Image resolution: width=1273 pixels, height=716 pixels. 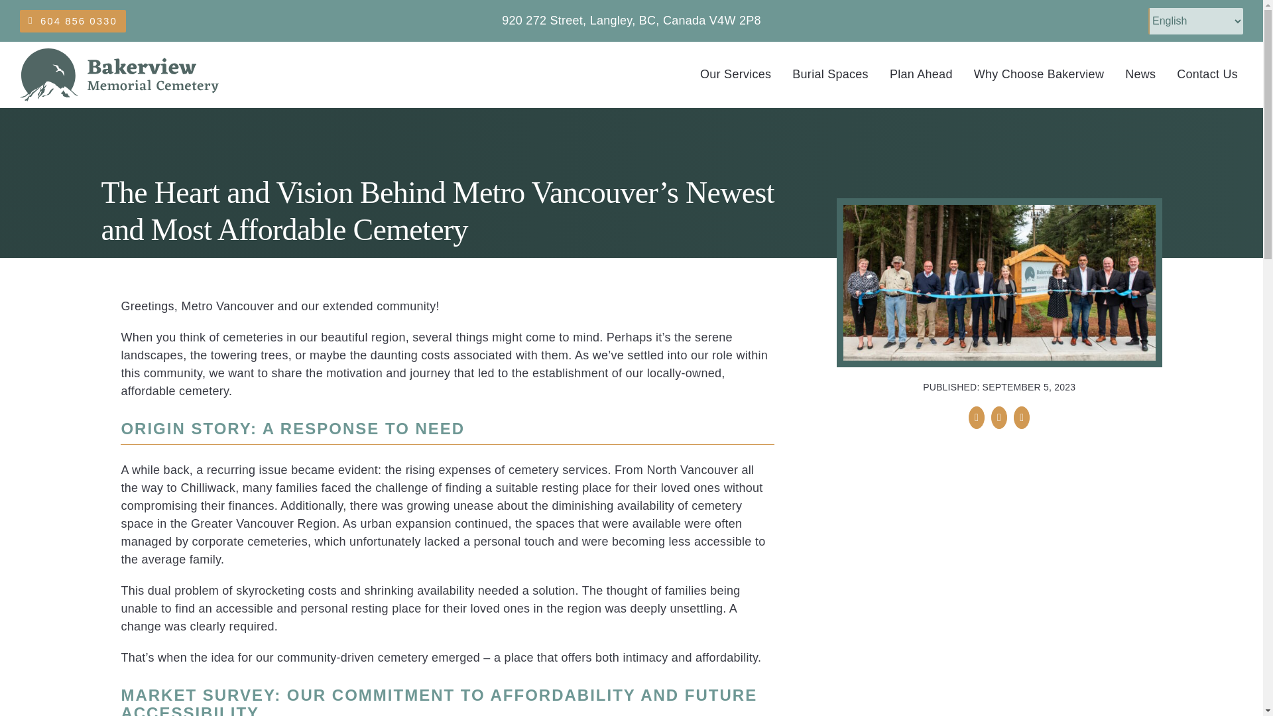 I want to click on Why Choose Bakerview, so click(x=1038, y=75).